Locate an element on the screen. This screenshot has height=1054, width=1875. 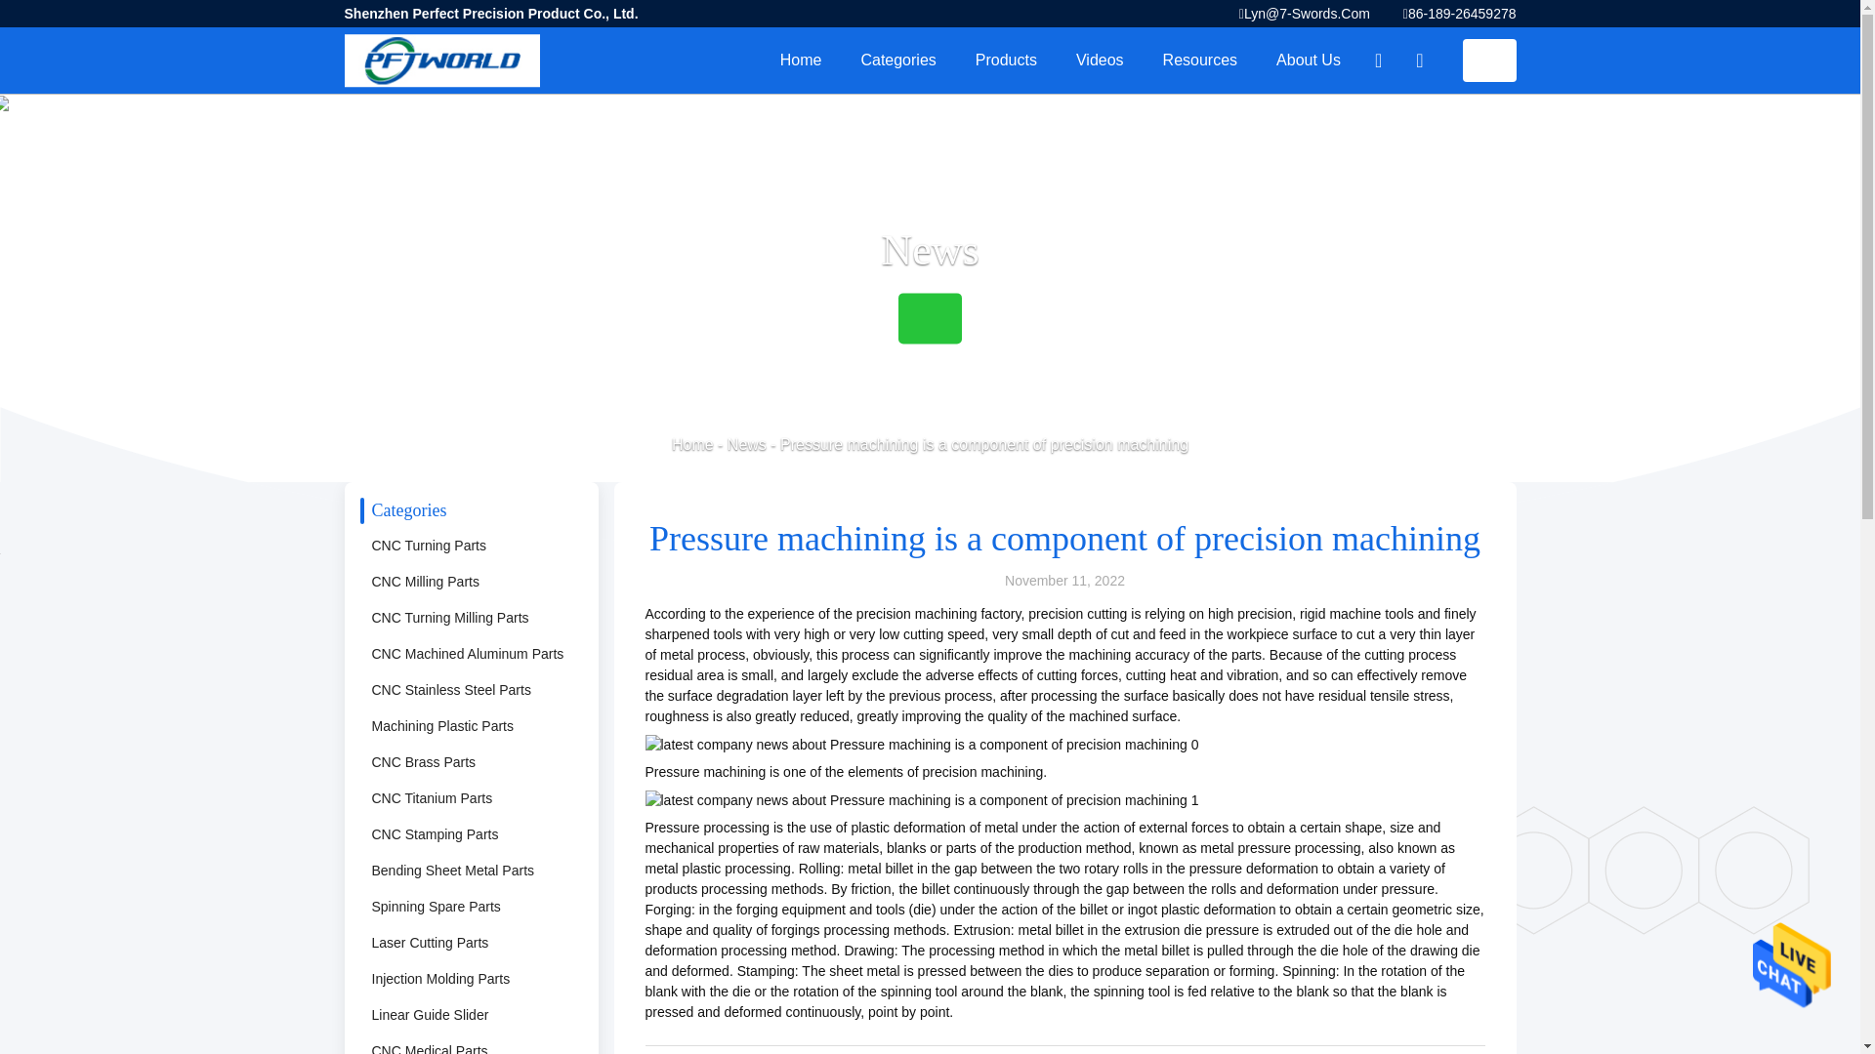
Categories is located at coordinates (896, 61).